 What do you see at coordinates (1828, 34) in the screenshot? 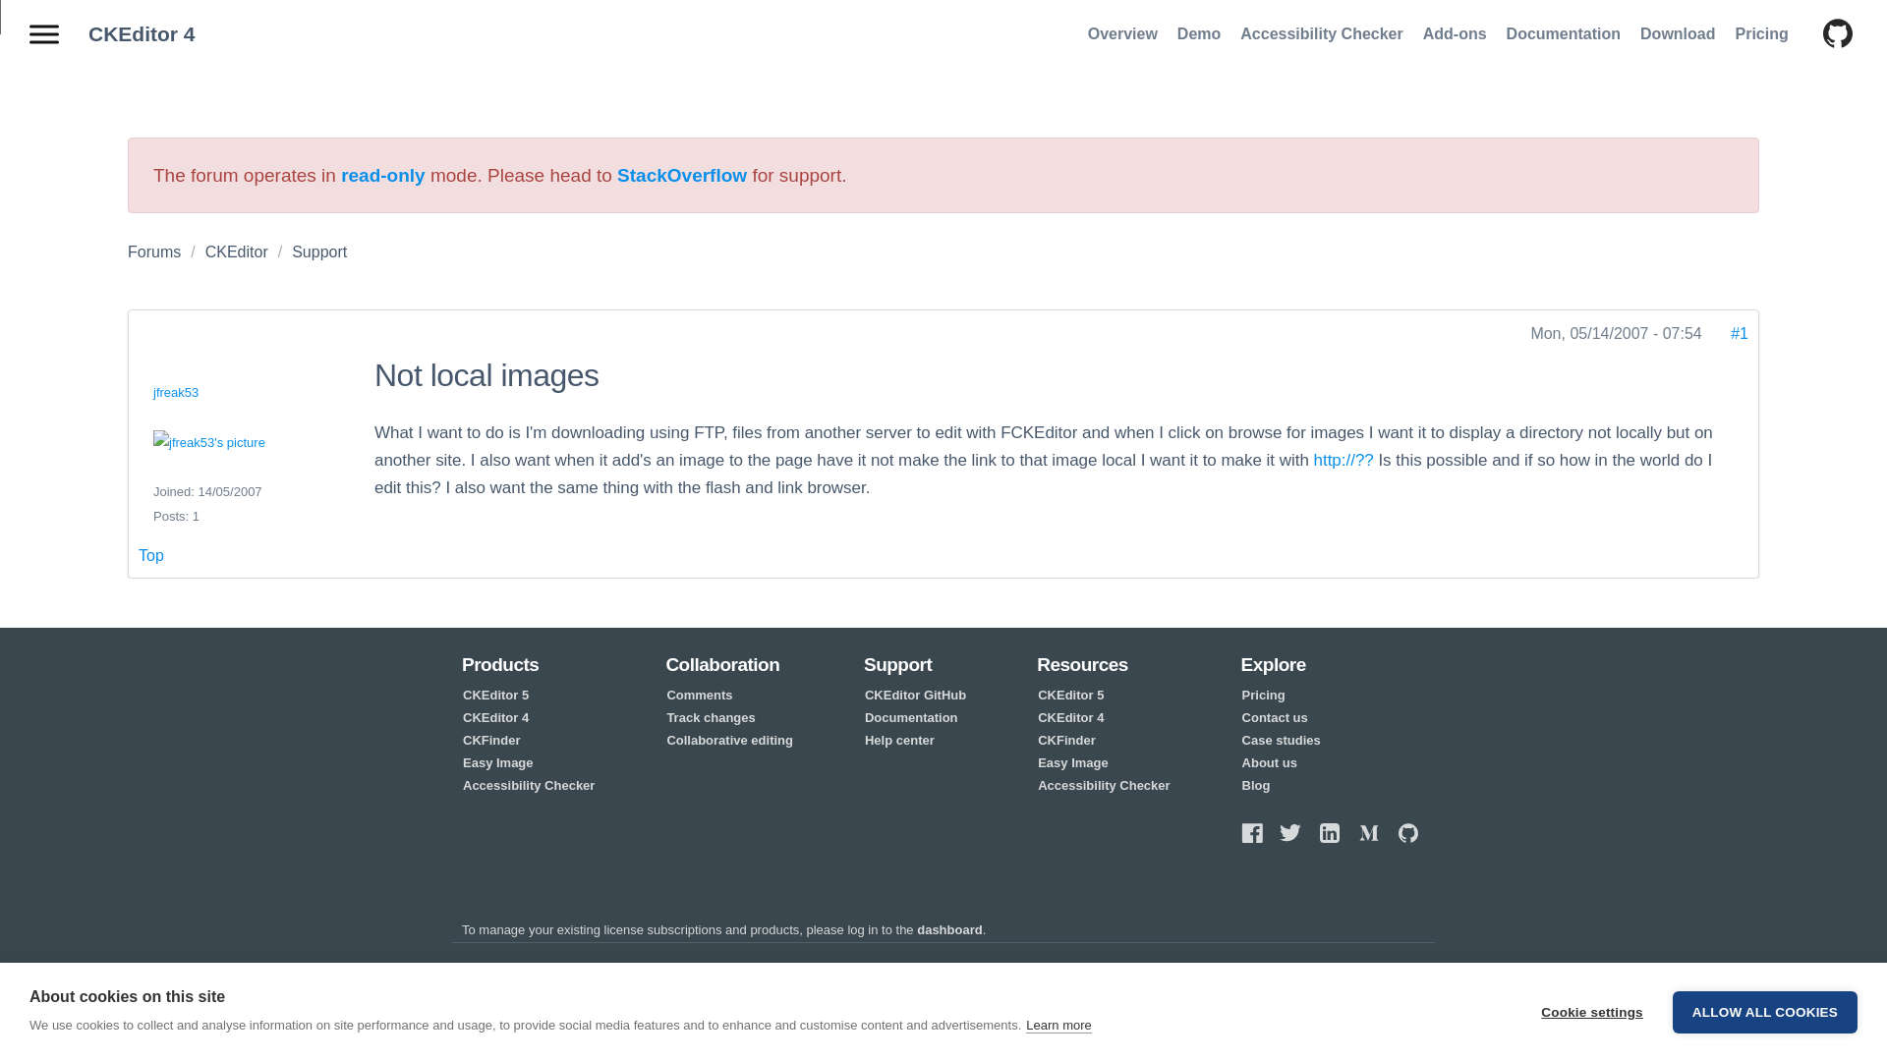
I see `CKEditor 4 on GitHub.` at bounding box center [1828, 34].